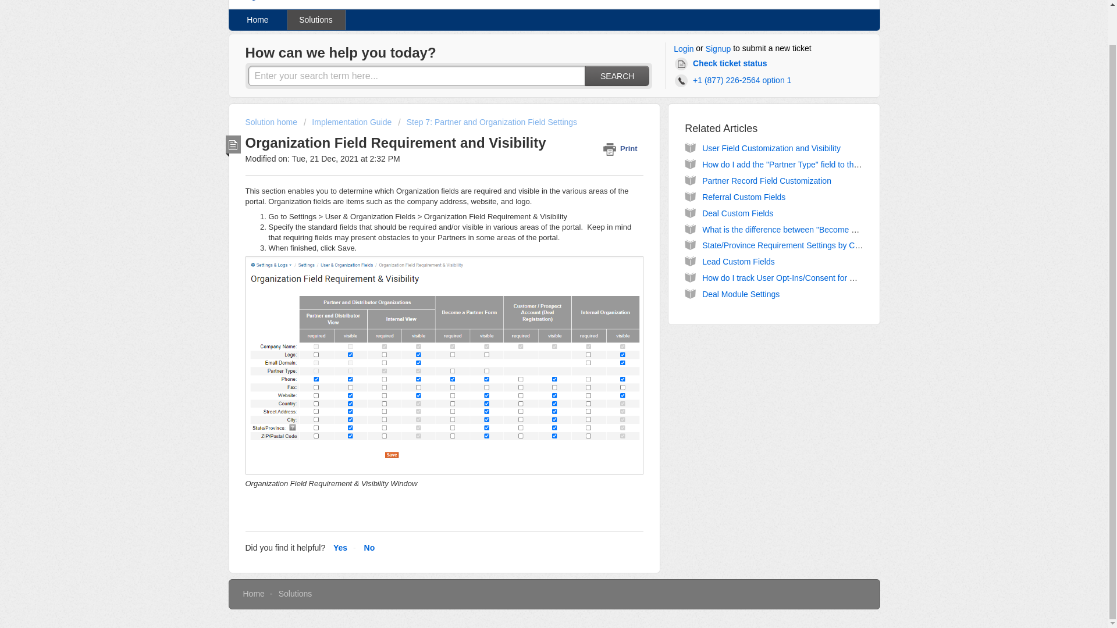 The height and width of the screenshot is (628, 1117). Describe the element at coordinates (272, 122) in the screenshot. I see `Solution home` at that location.